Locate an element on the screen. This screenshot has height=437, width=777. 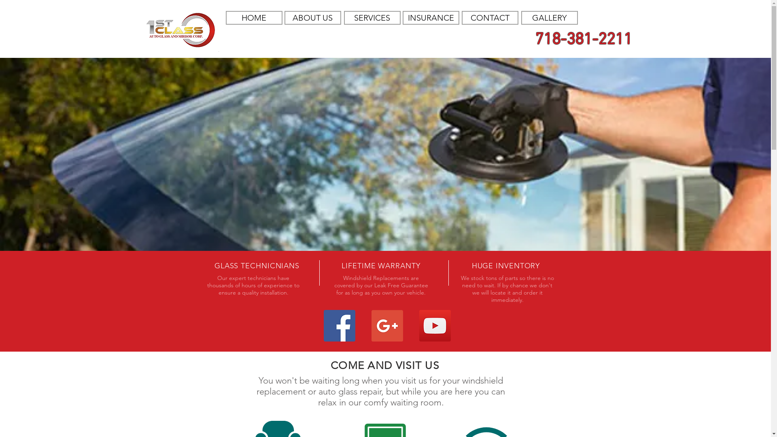
CONTACT is located at coordinates (490, 18).